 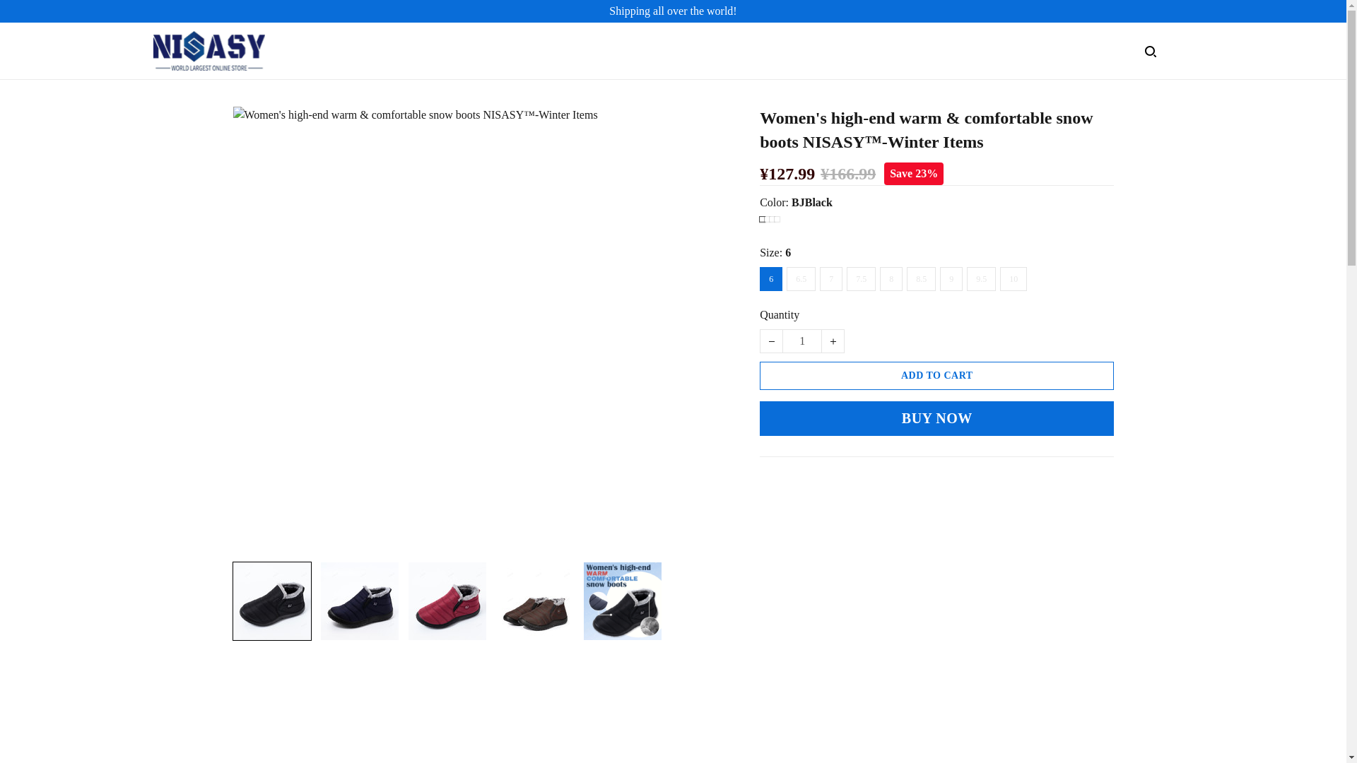 What do you see at coordinates (937, 375) in the screenshot?
I see `ADD TO CART` at bounding box center [937, 375].